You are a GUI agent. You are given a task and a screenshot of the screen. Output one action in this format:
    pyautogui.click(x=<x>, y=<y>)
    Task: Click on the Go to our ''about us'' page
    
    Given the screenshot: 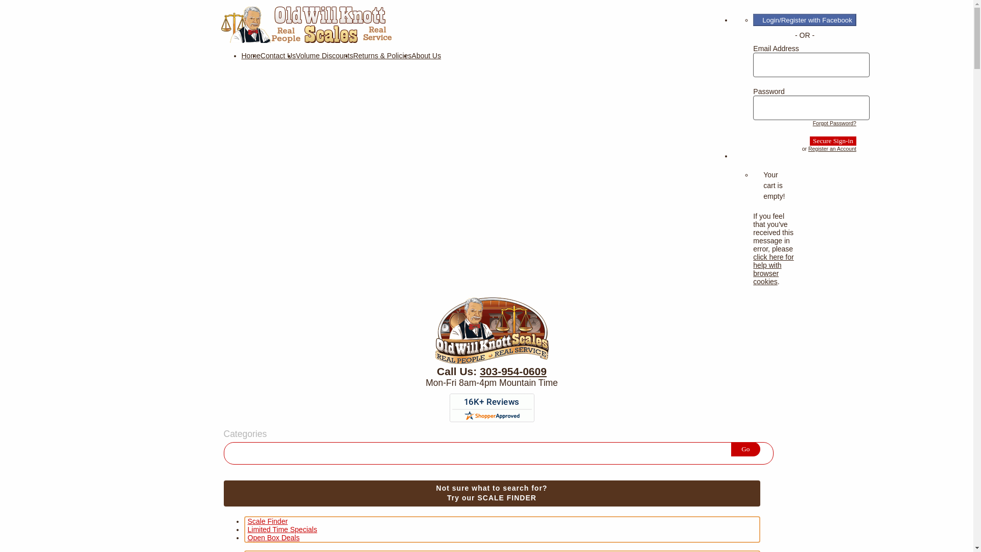 What is the action you would take?
    pyautogui.click(x=306, y=40)
    